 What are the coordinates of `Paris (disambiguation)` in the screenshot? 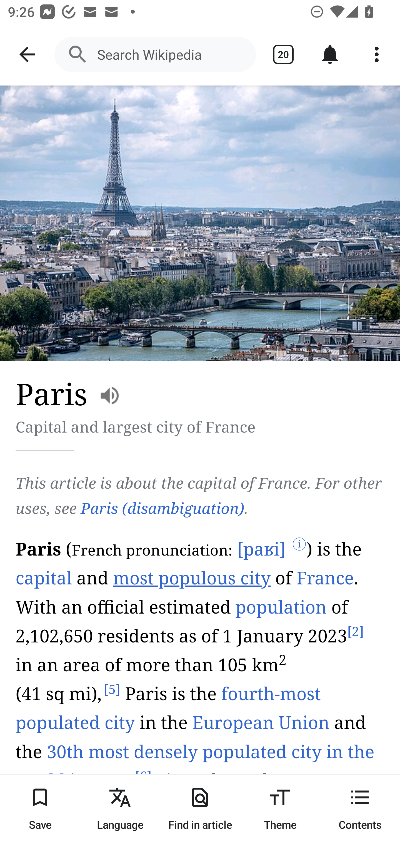 It's located at (162, 508).